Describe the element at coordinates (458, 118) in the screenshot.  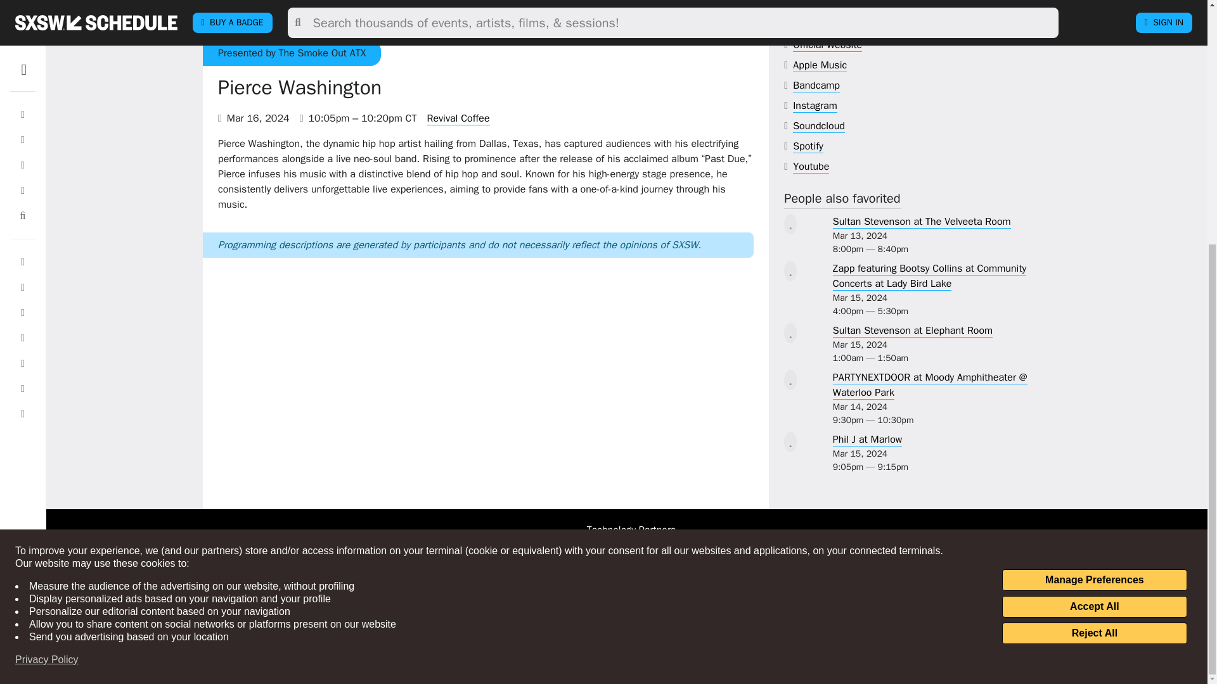
I see `Revival Coffee` at that location.